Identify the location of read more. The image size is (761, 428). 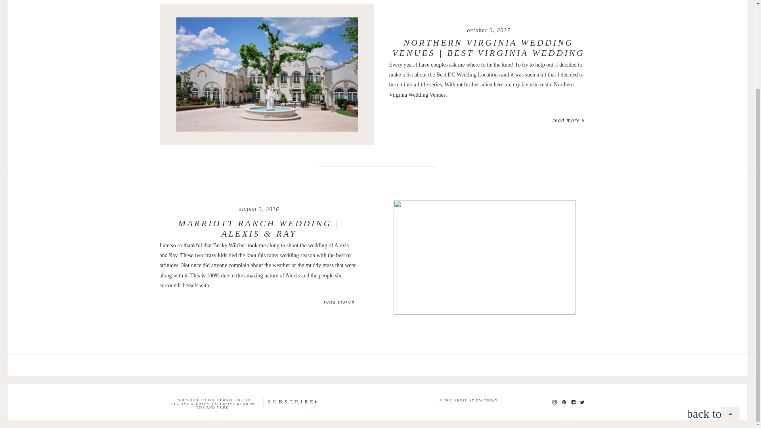
(338, 302).